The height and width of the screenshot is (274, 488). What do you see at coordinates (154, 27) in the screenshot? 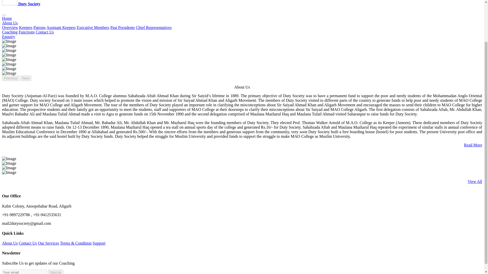
I see `Chief Representatives` at bounding box center [154, 27].